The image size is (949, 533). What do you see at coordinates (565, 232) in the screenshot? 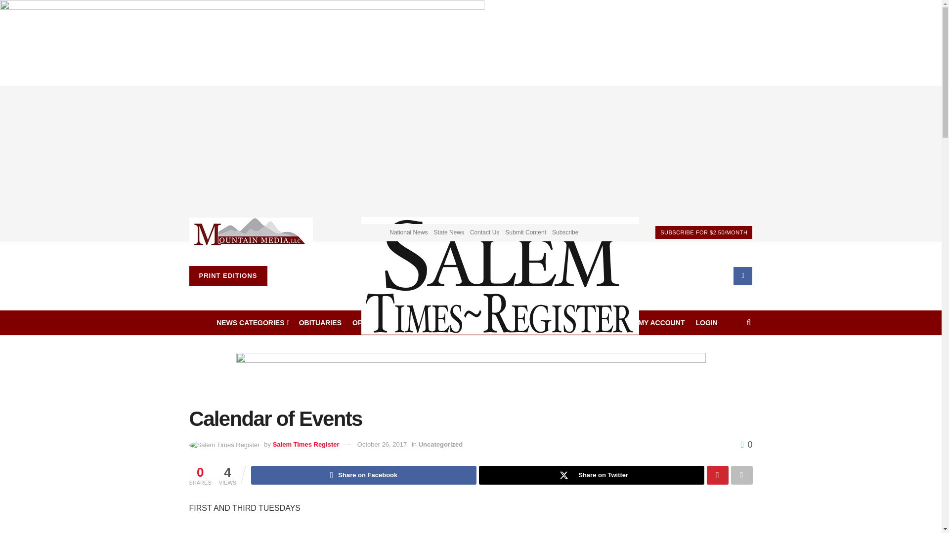
I see `Subscribe` at bounding box center [565, 232].